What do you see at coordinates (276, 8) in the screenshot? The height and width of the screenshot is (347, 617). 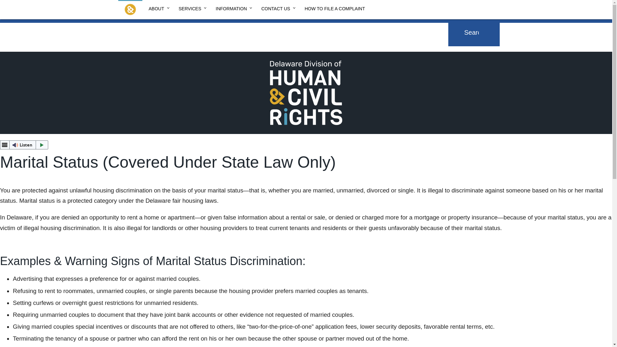 I see `CONTACT US` at bounding box center [276, 8].